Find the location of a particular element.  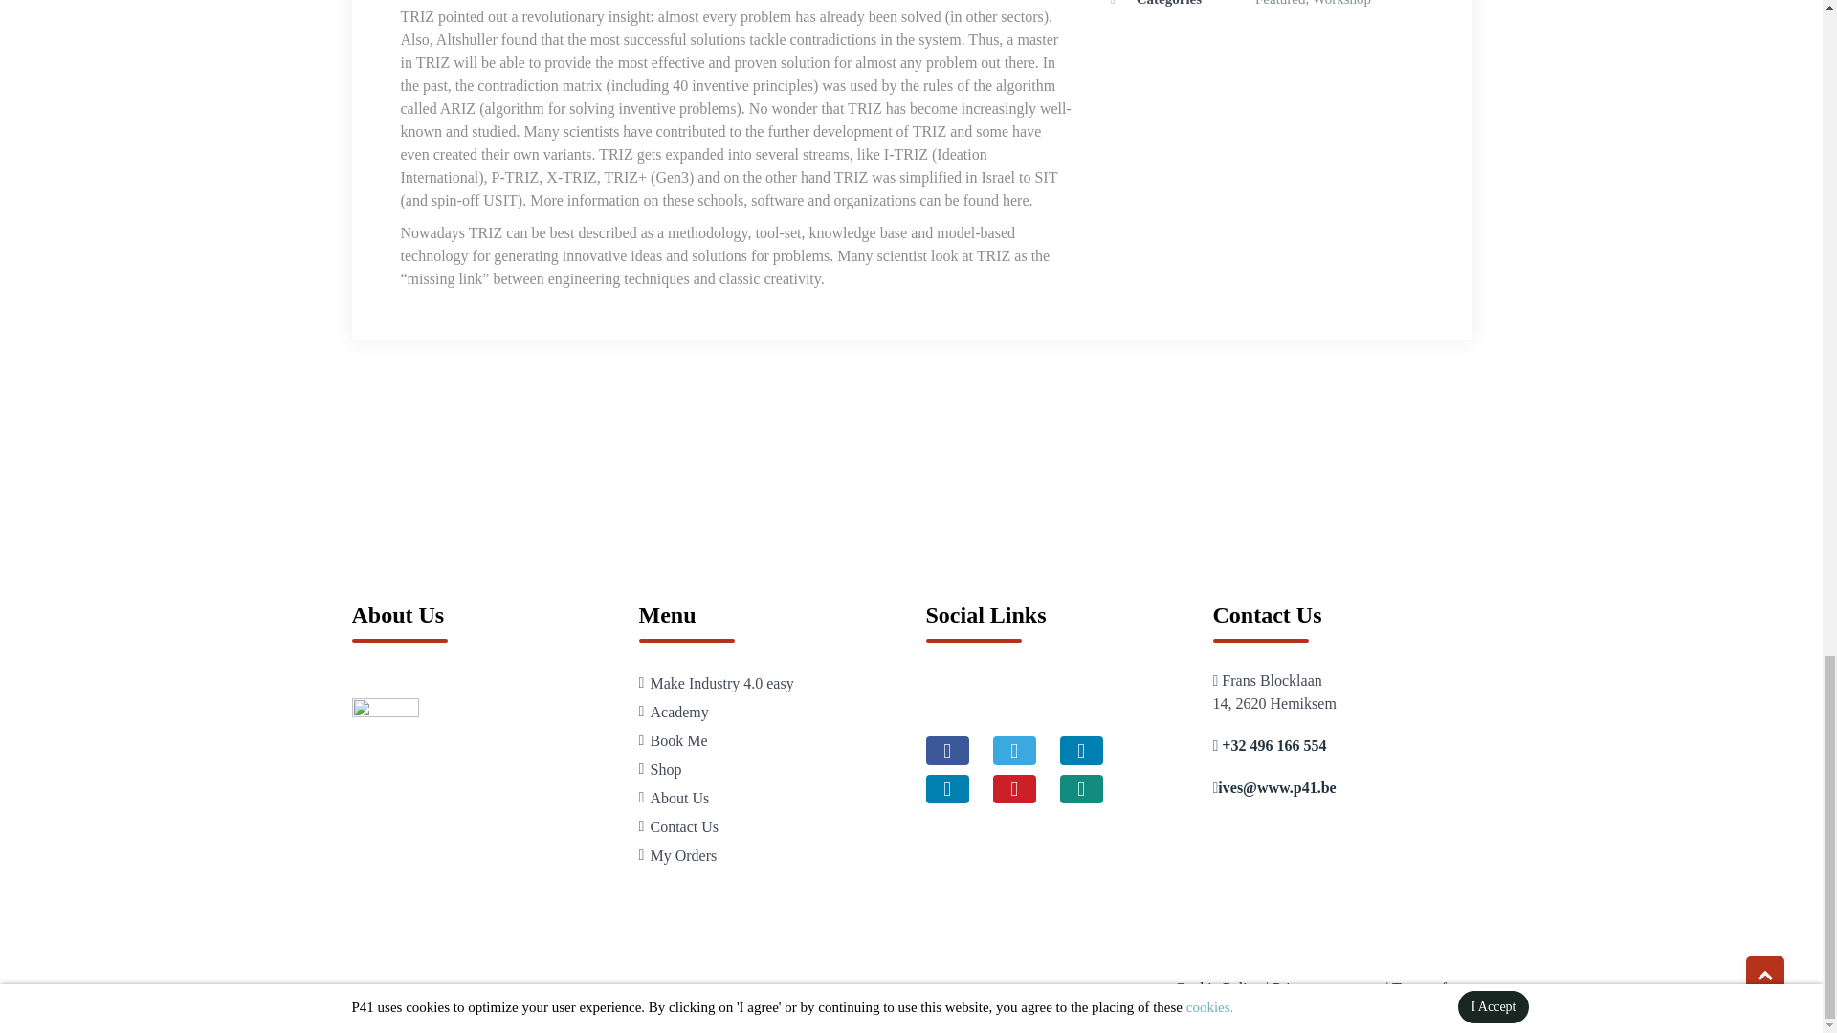

Book Me is located at coordinates (678, 740).